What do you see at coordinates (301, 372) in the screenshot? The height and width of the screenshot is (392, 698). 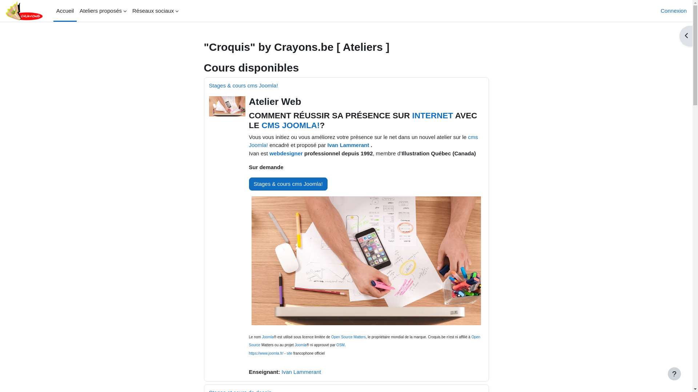 I see `Ivan Lammerant` at bounding box center [301, 372].